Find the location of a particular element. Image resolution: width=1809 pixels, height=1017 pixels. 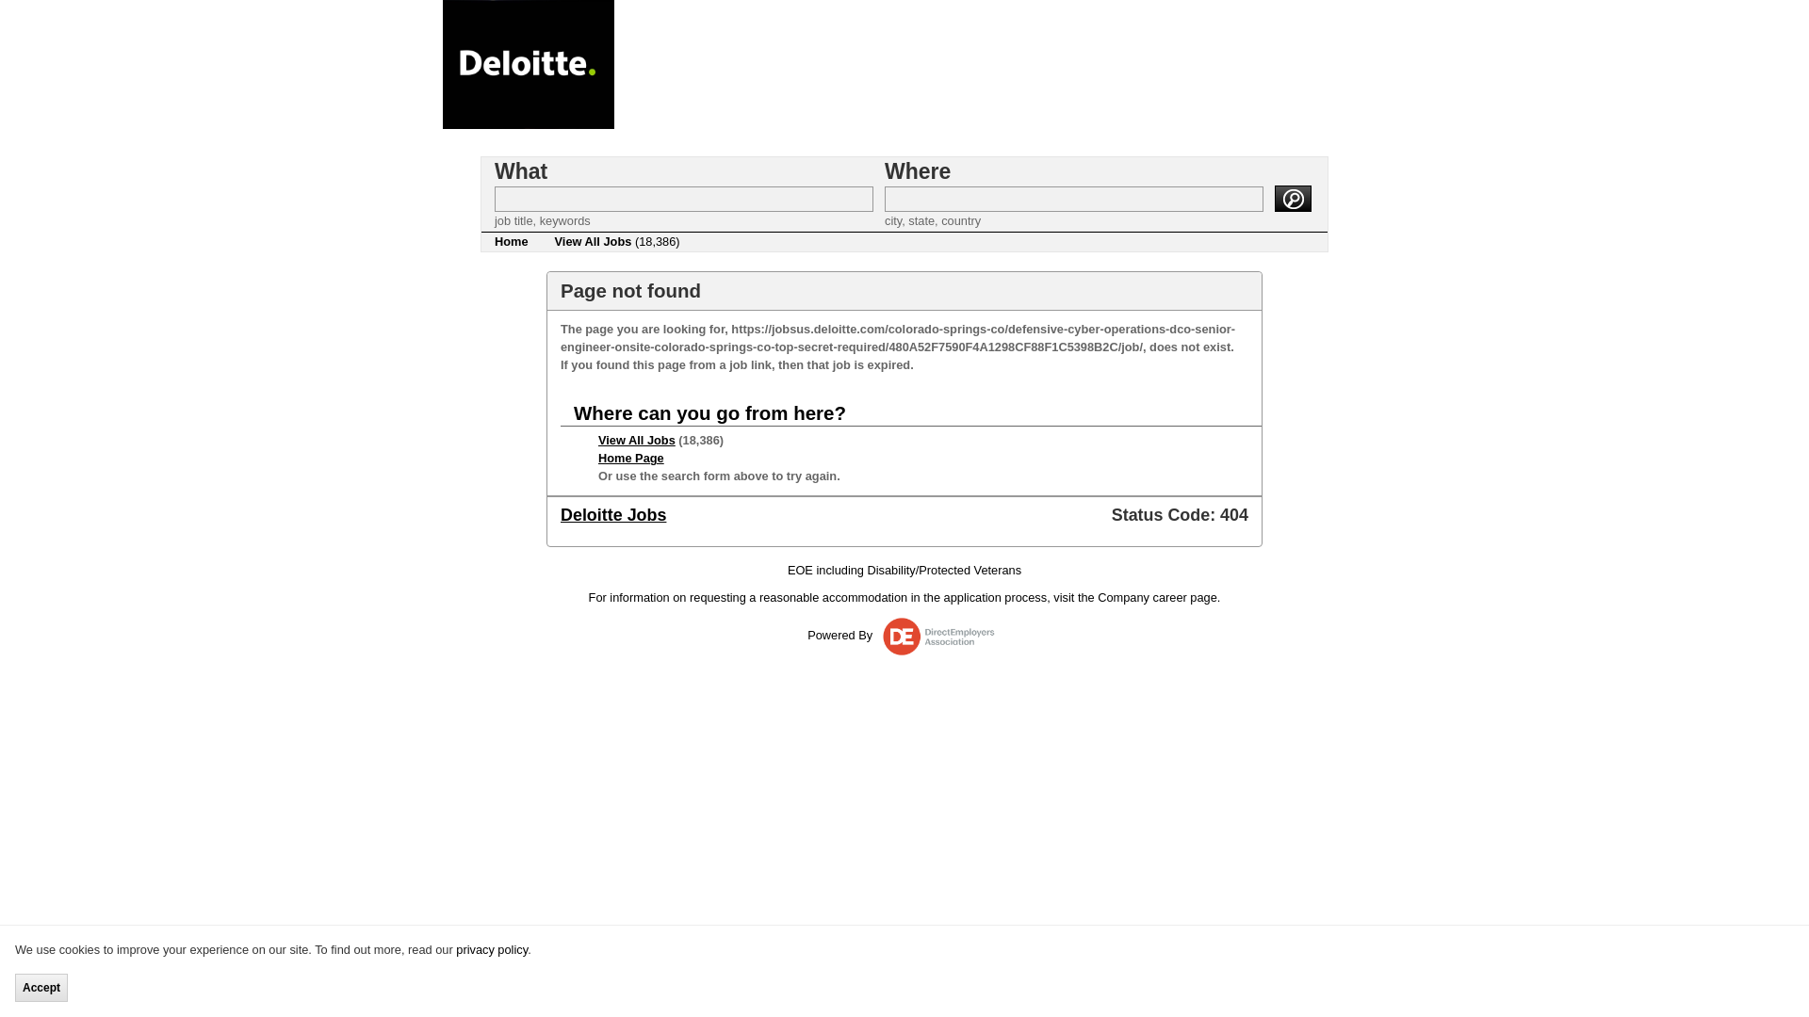

Search Location is located at coordinates (1073, 198).